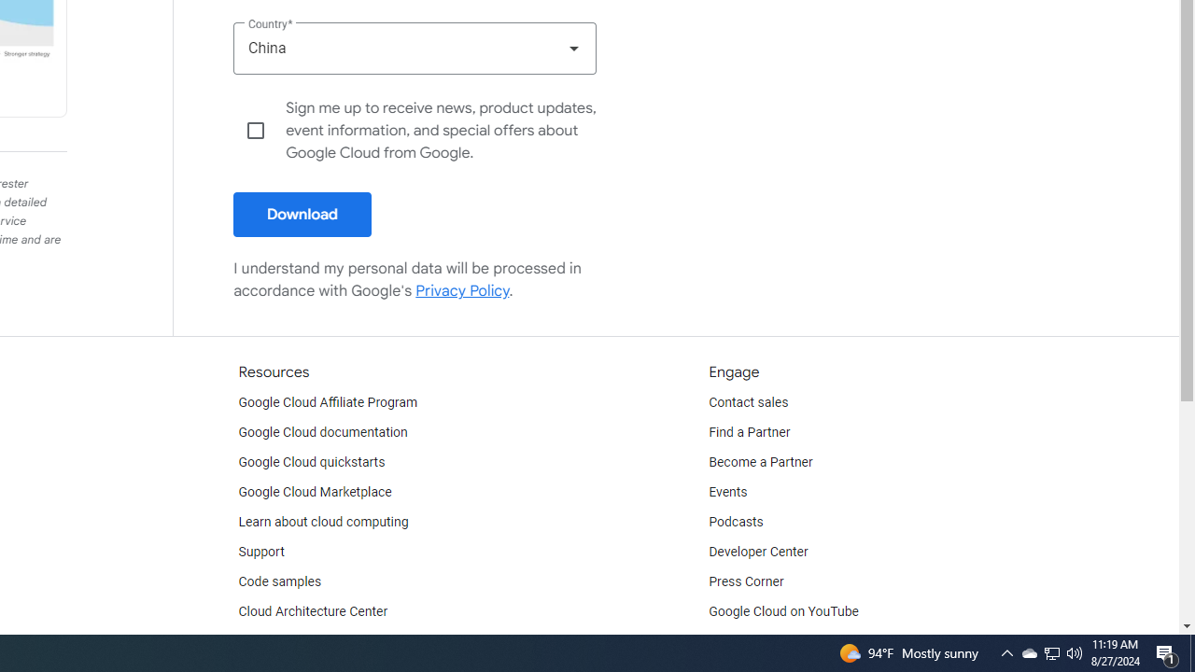  Describe the element at coordinates (323, 523) in the screenshot. I see `Learn about cloud computing` at that location.